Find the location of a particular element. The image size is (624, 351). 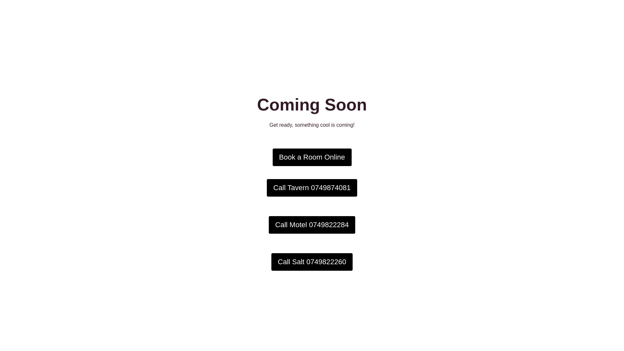

Call Motel 0749822284 is located at coordinates (312, 225).